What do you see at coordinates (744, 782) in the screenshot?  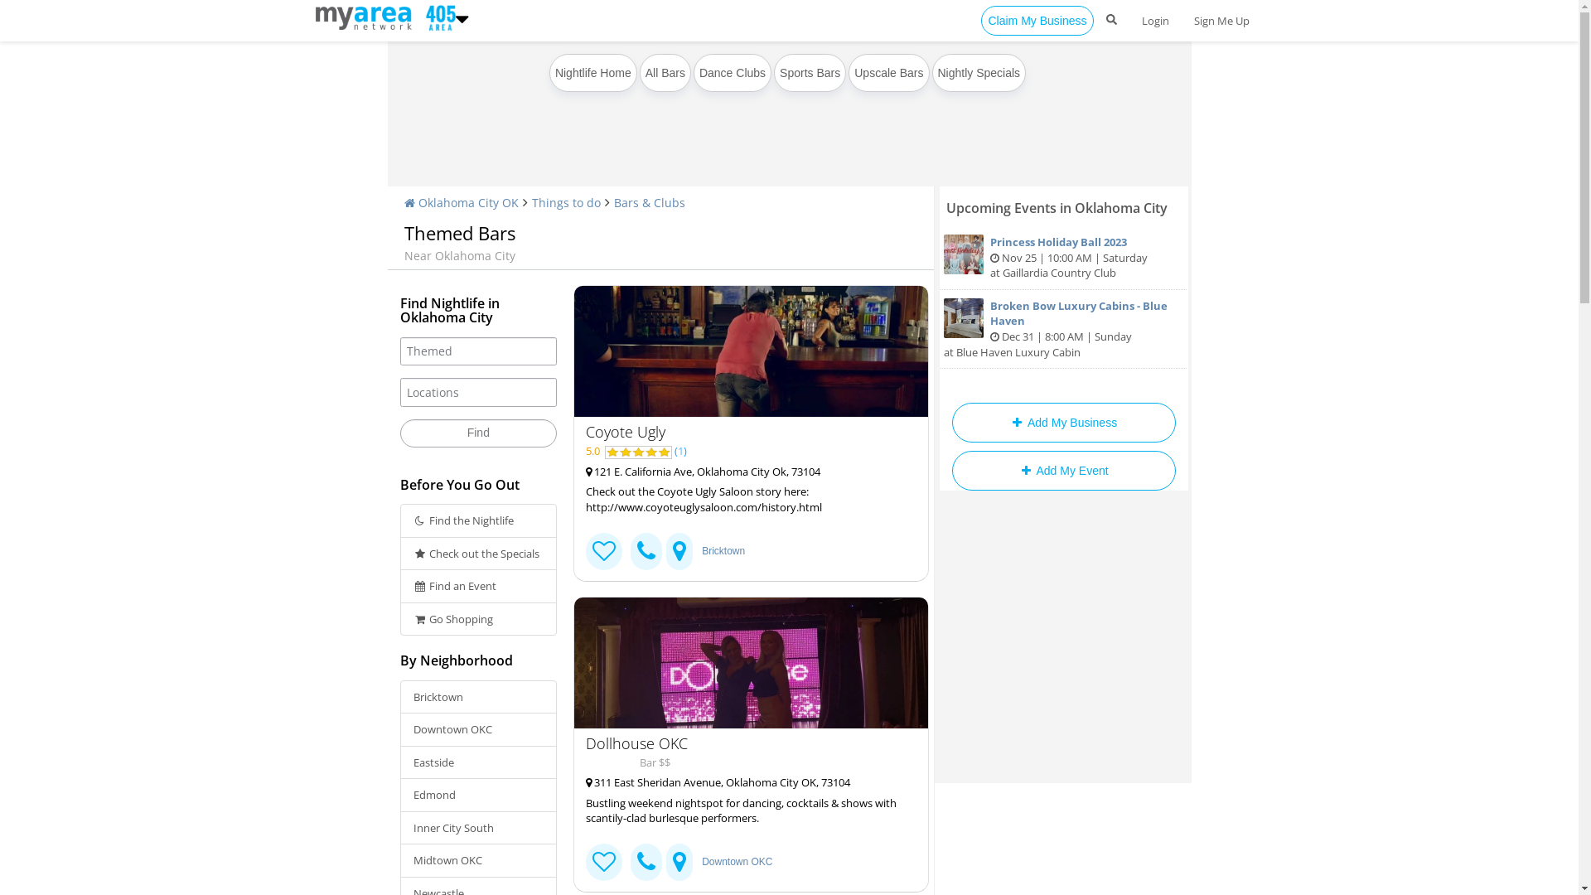 I see `311 East Sheridan Avenue, Oklahoma City OK, 73104` at bounding box center [744, 782].